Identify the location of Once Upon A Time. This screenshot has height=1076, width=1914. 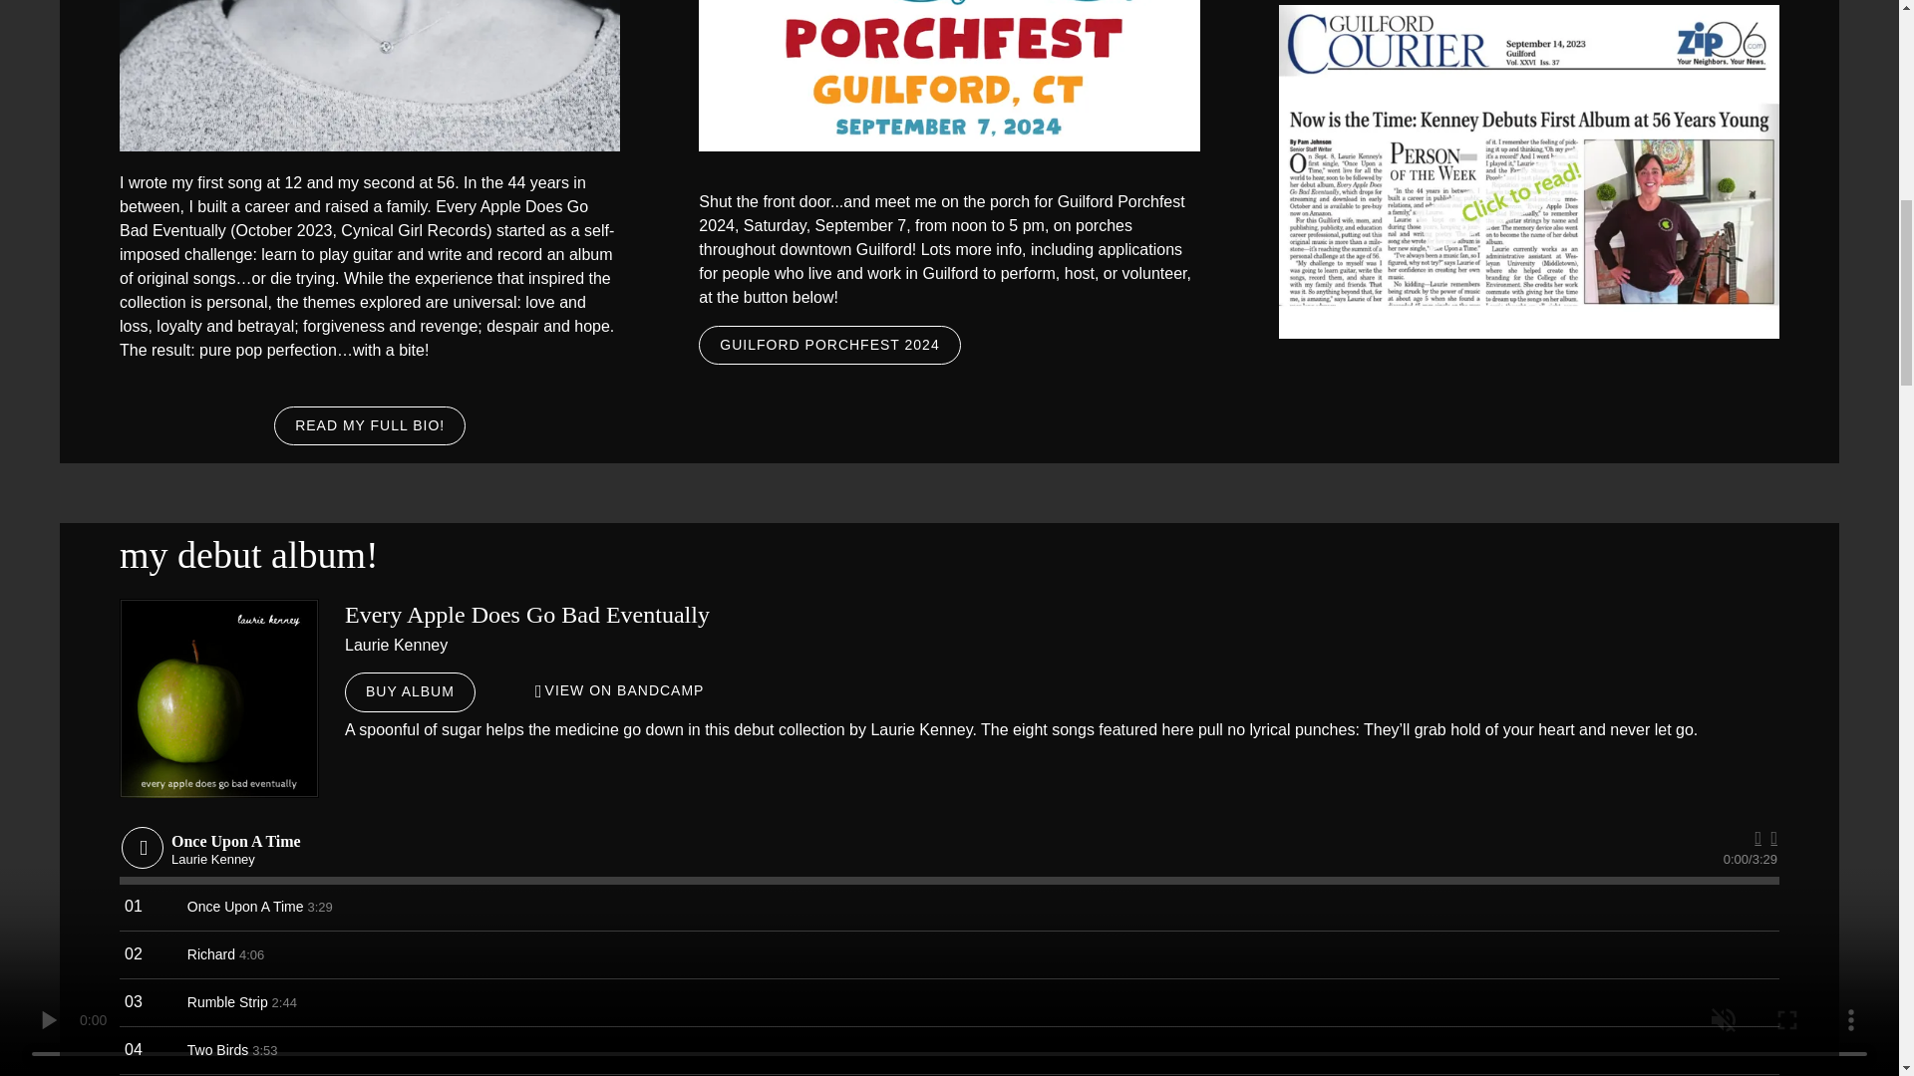
(245, 907).